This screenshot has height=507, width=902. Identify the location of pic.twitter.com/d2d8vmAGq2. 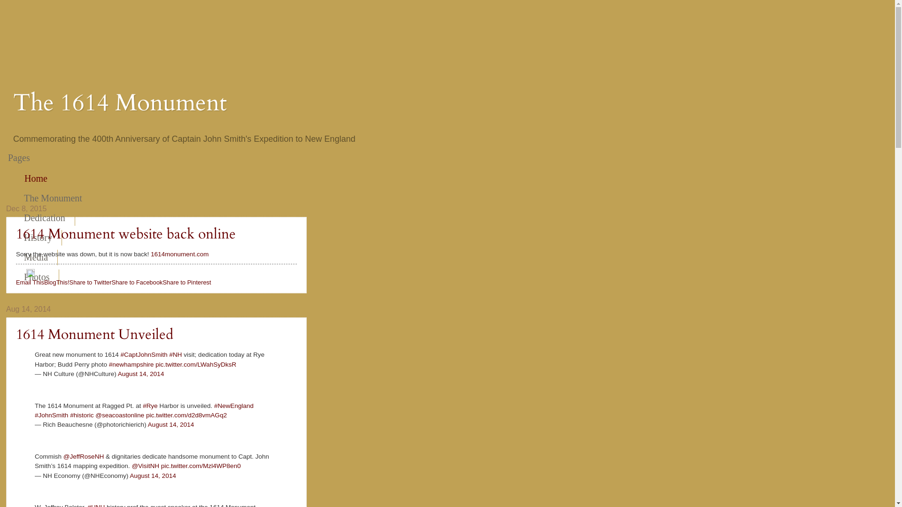
(187, 415).